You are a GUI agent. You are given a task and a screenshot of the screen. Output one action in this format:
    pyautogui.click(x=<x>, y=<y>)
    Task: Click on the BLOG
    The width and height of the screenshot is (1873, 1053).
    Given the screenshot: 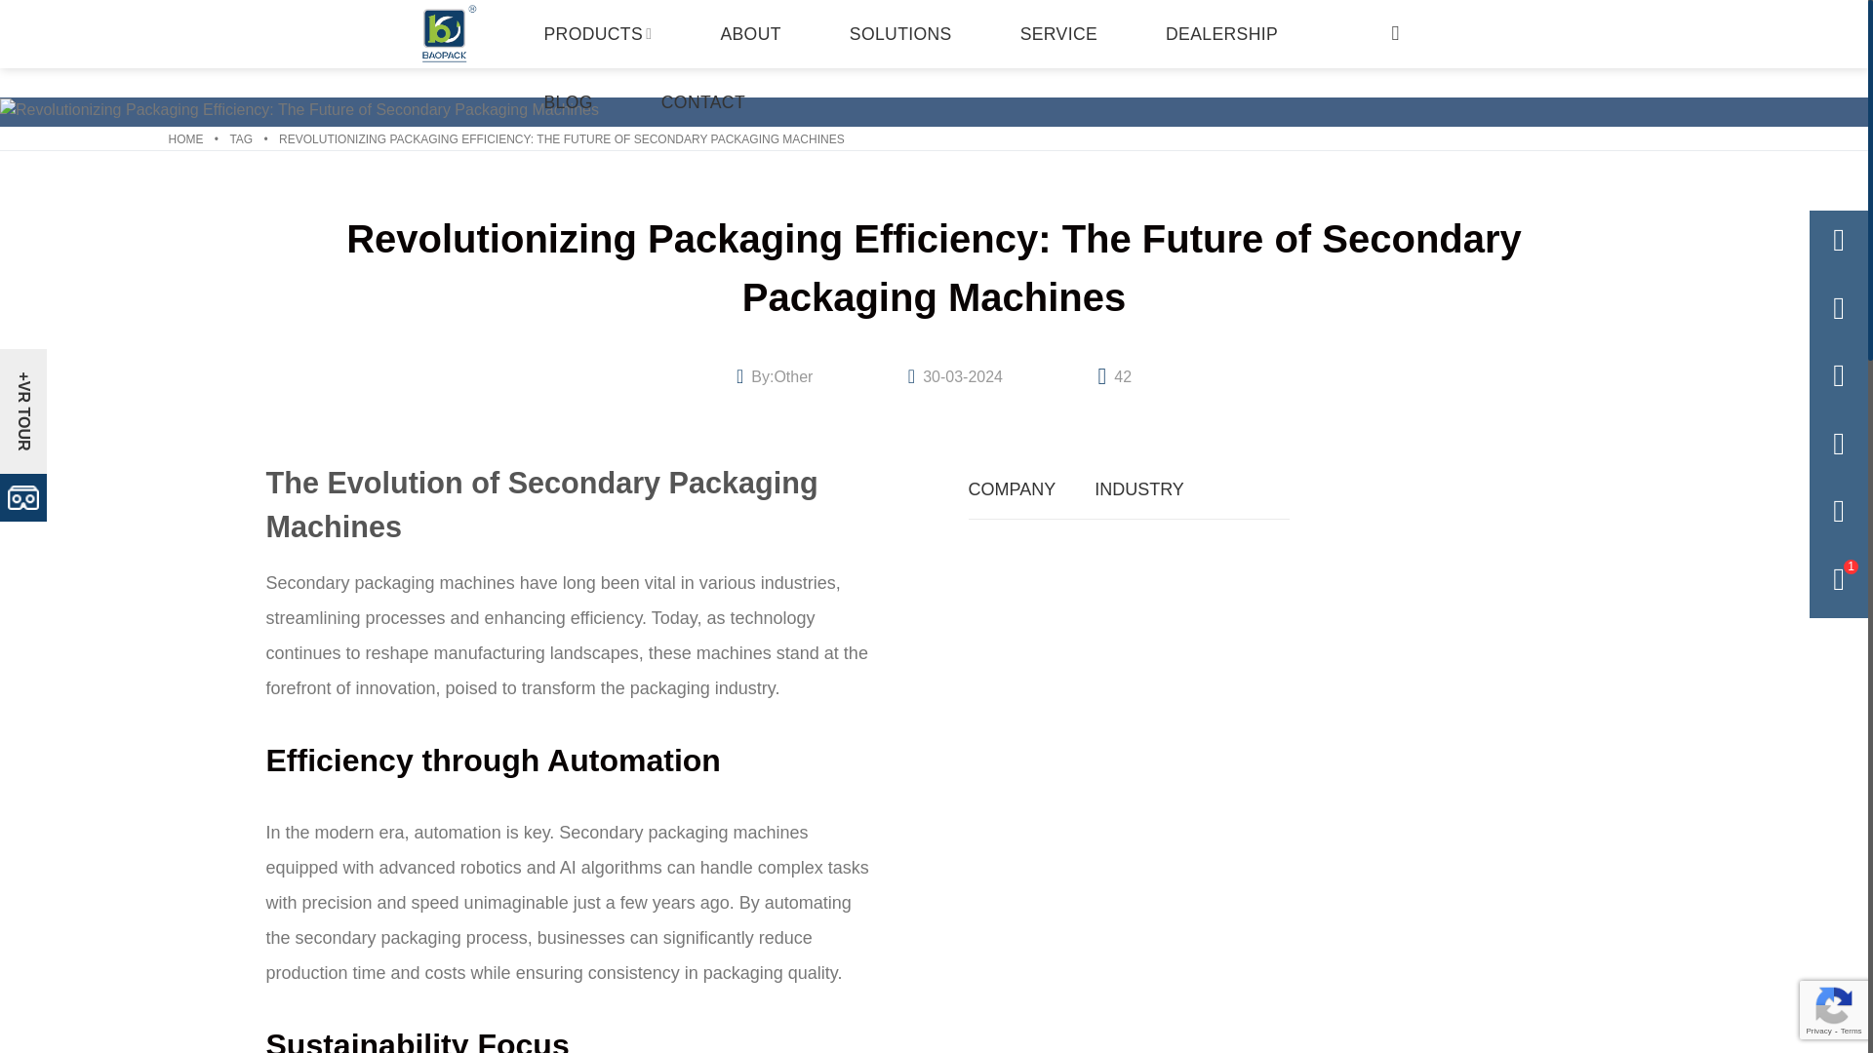 What is the action you would take?
    pyautogui.click(x=568, y=102)
    